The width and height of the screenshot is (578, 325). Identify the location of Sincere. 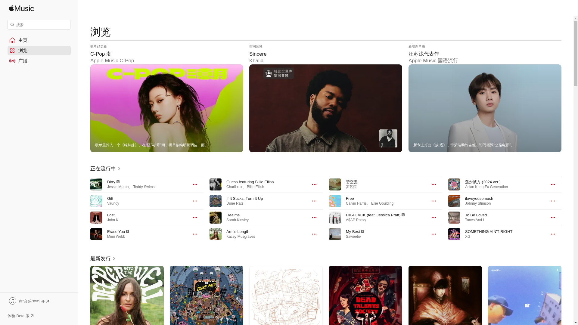
(326, 98).